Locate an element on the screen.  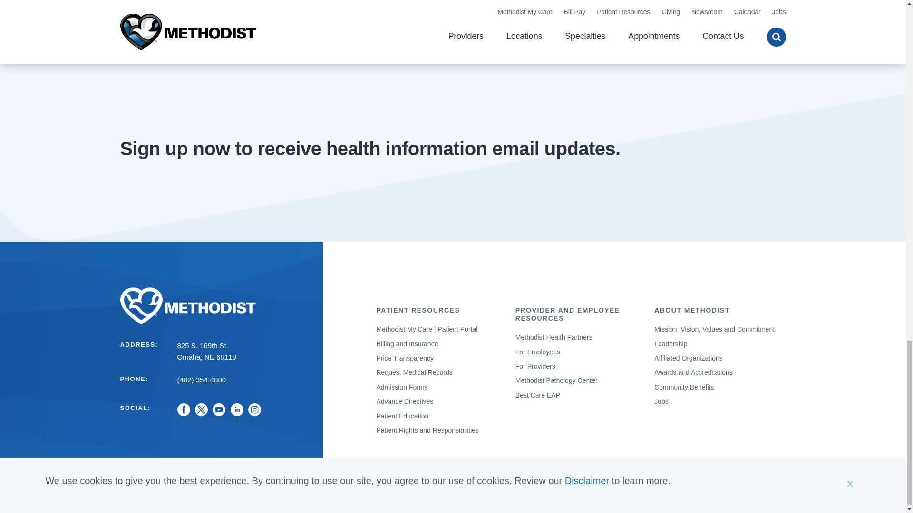
Methodist Health System is located at coordinates (215, 306).